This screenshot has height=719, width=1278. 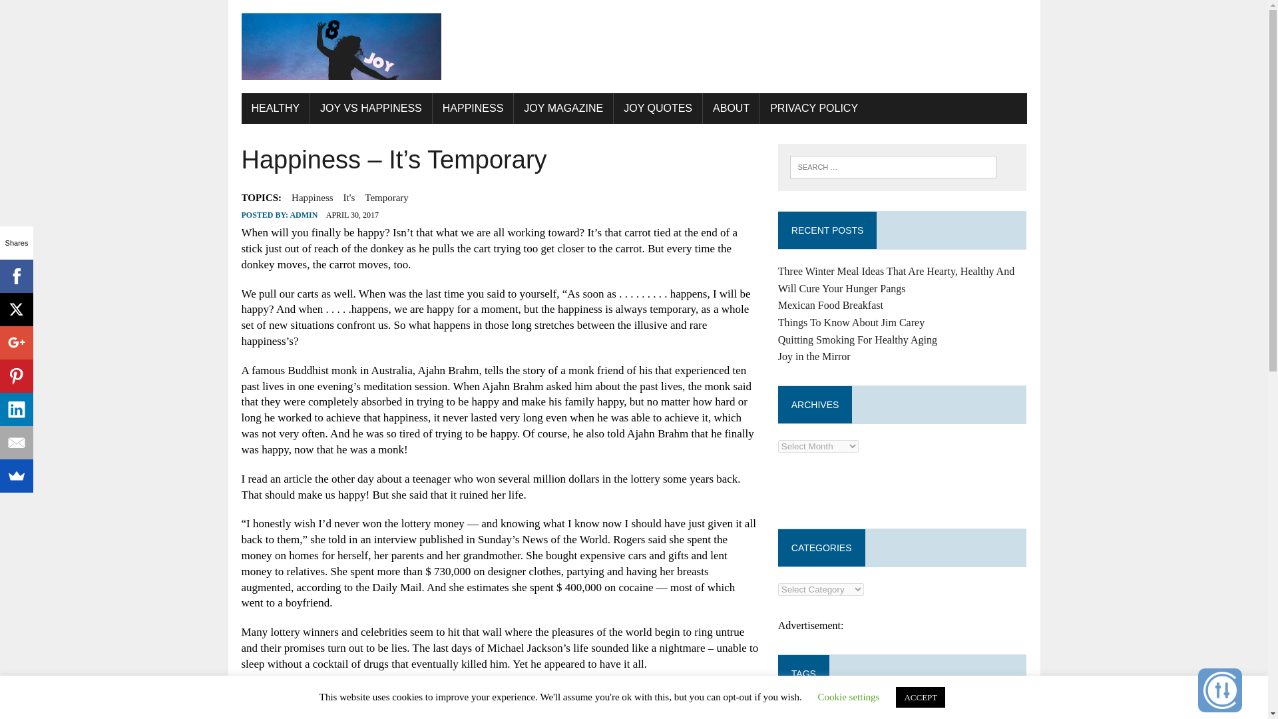 What do you see at coordinates (275, 108) in the screenshot?
I see `HEALTHY` at bounding box center [275, 108].